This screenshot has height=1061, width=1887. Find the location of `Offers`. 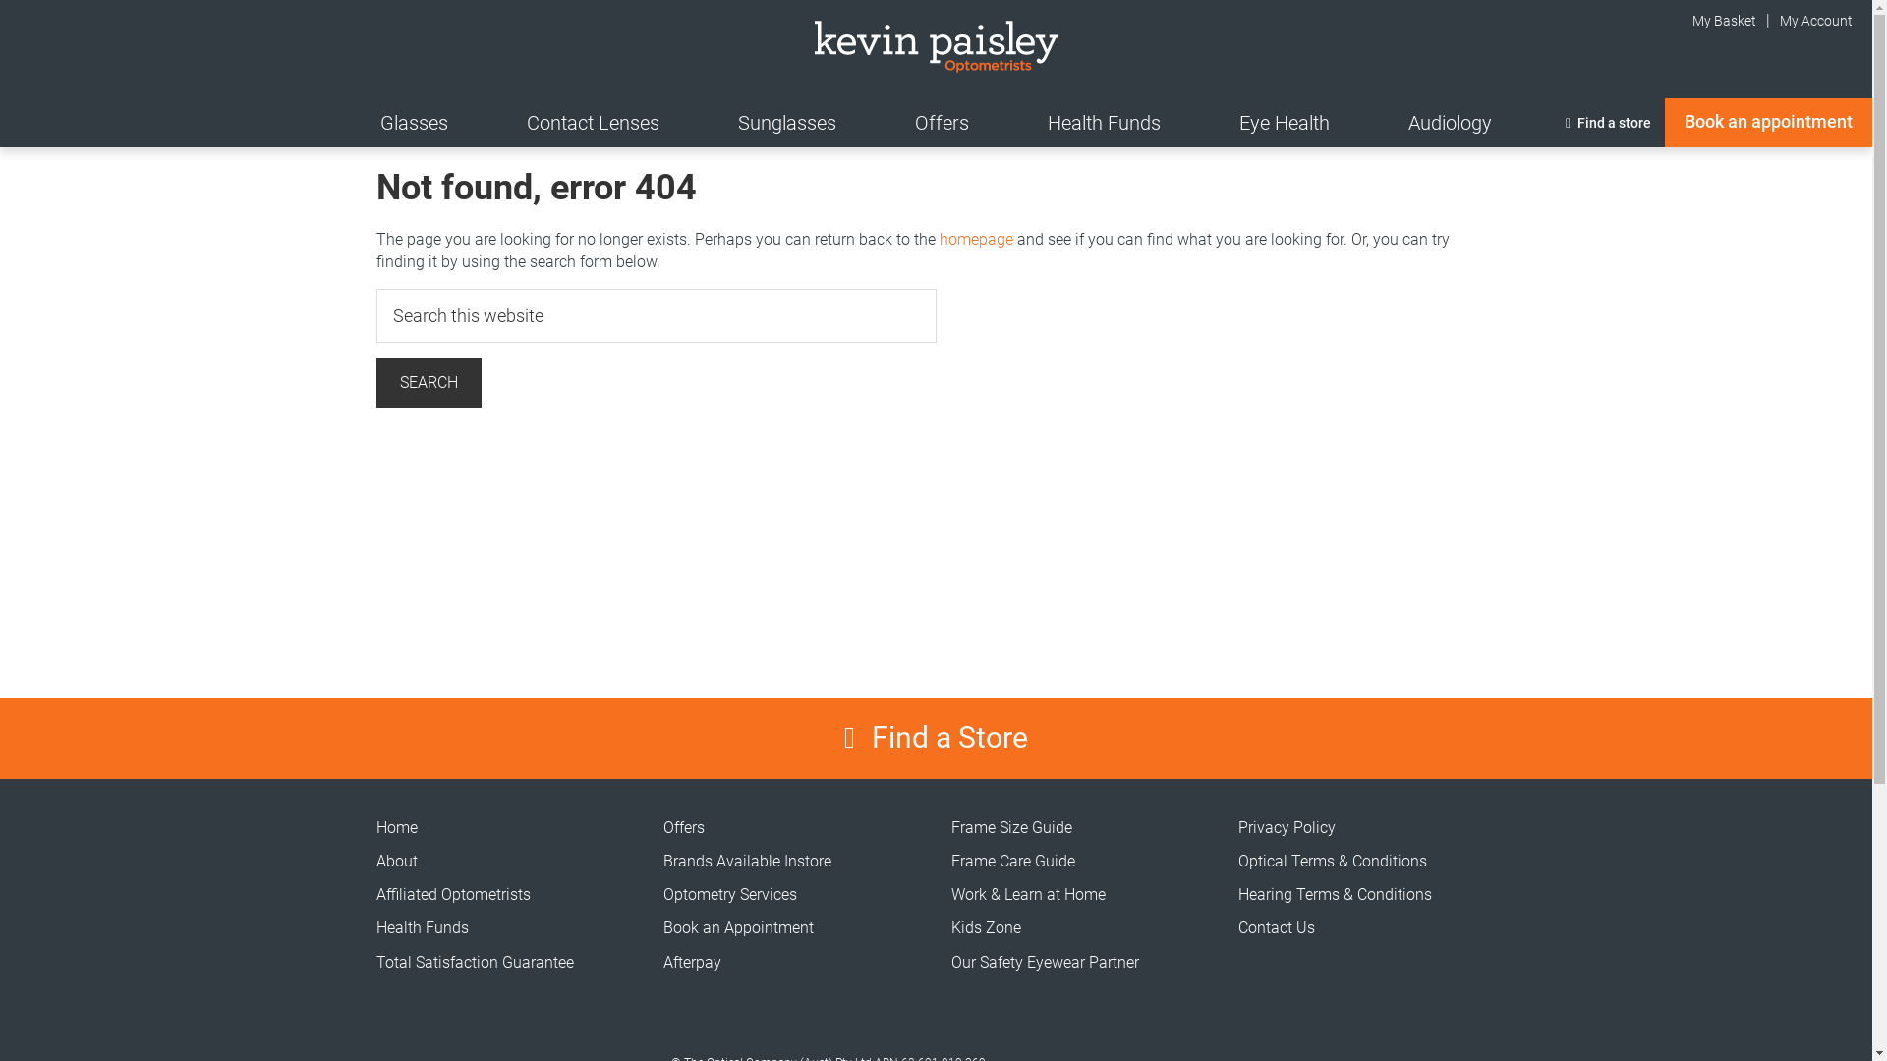

Offers is located at coordinates (684, 827).